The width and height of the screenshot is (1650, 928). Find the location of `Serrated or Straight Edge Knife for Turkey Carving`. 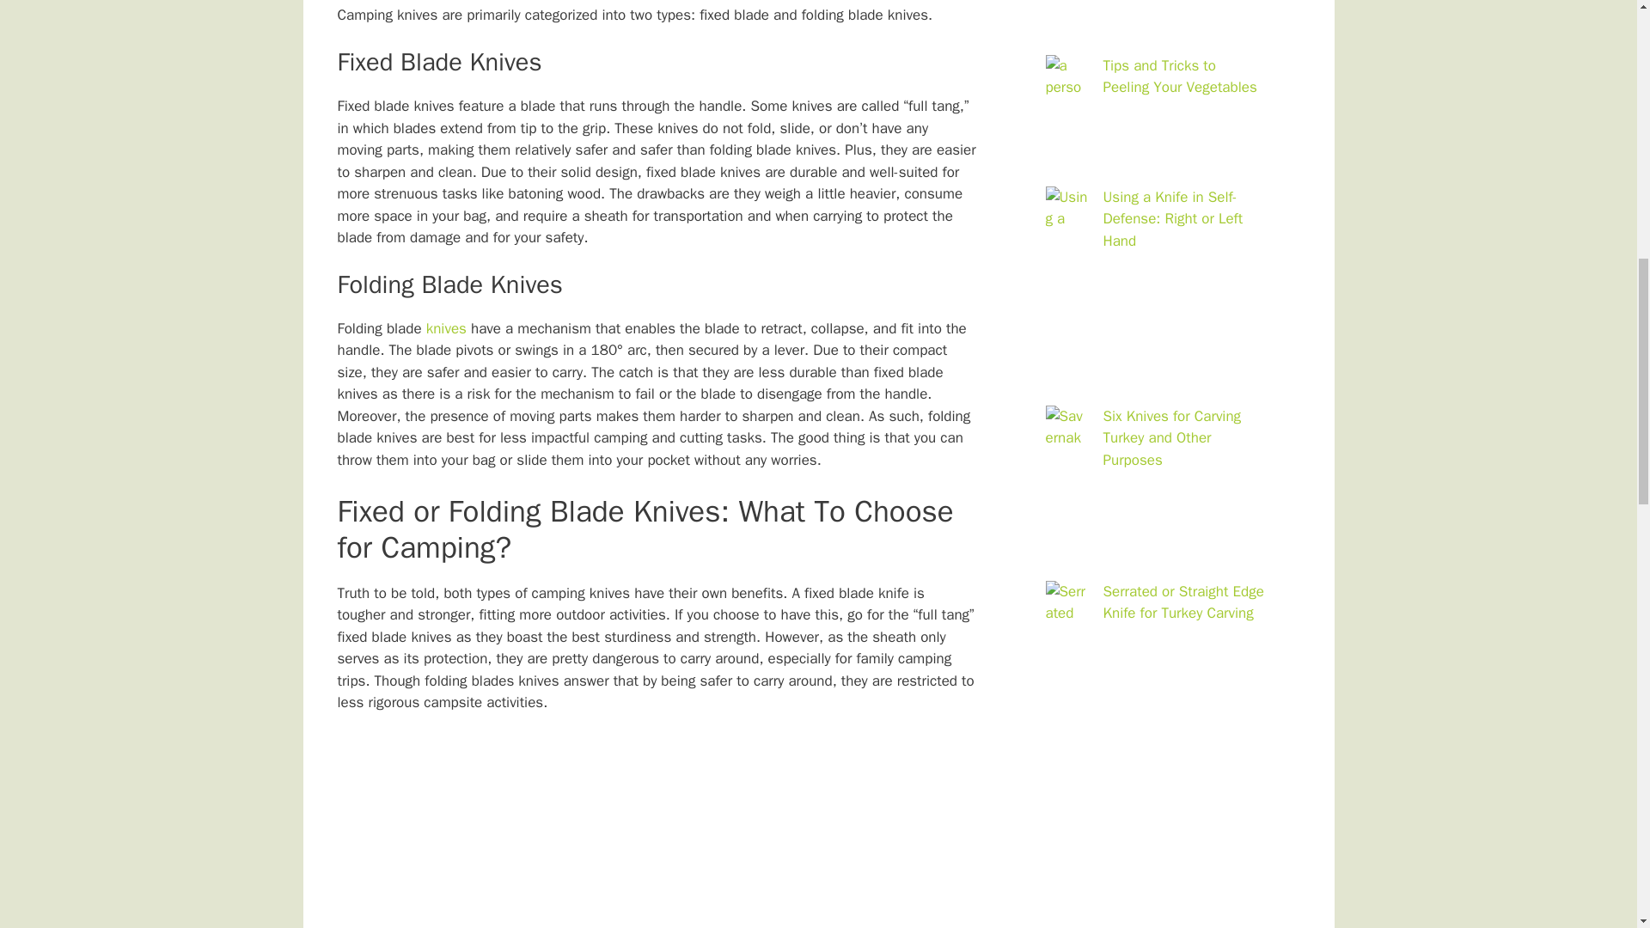

Serrated or Straight Edge Knife for Turkey Carving is located at coordinates (1183, 602).